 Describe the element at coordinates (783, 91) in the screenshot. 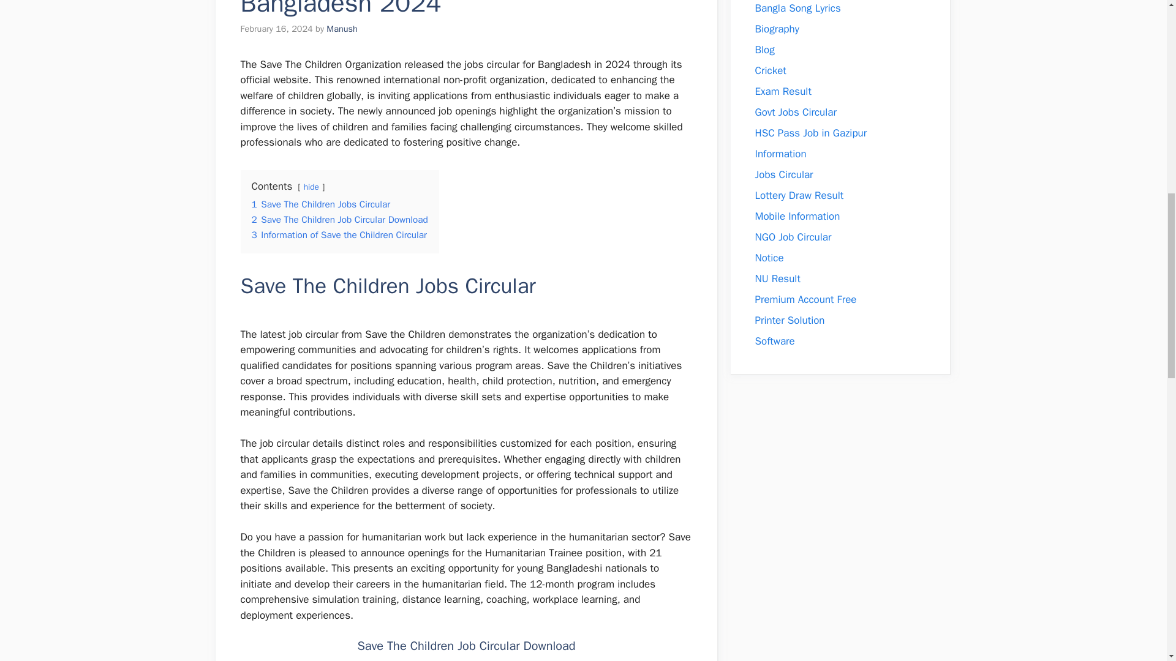

I see `Exam Result` at that location.